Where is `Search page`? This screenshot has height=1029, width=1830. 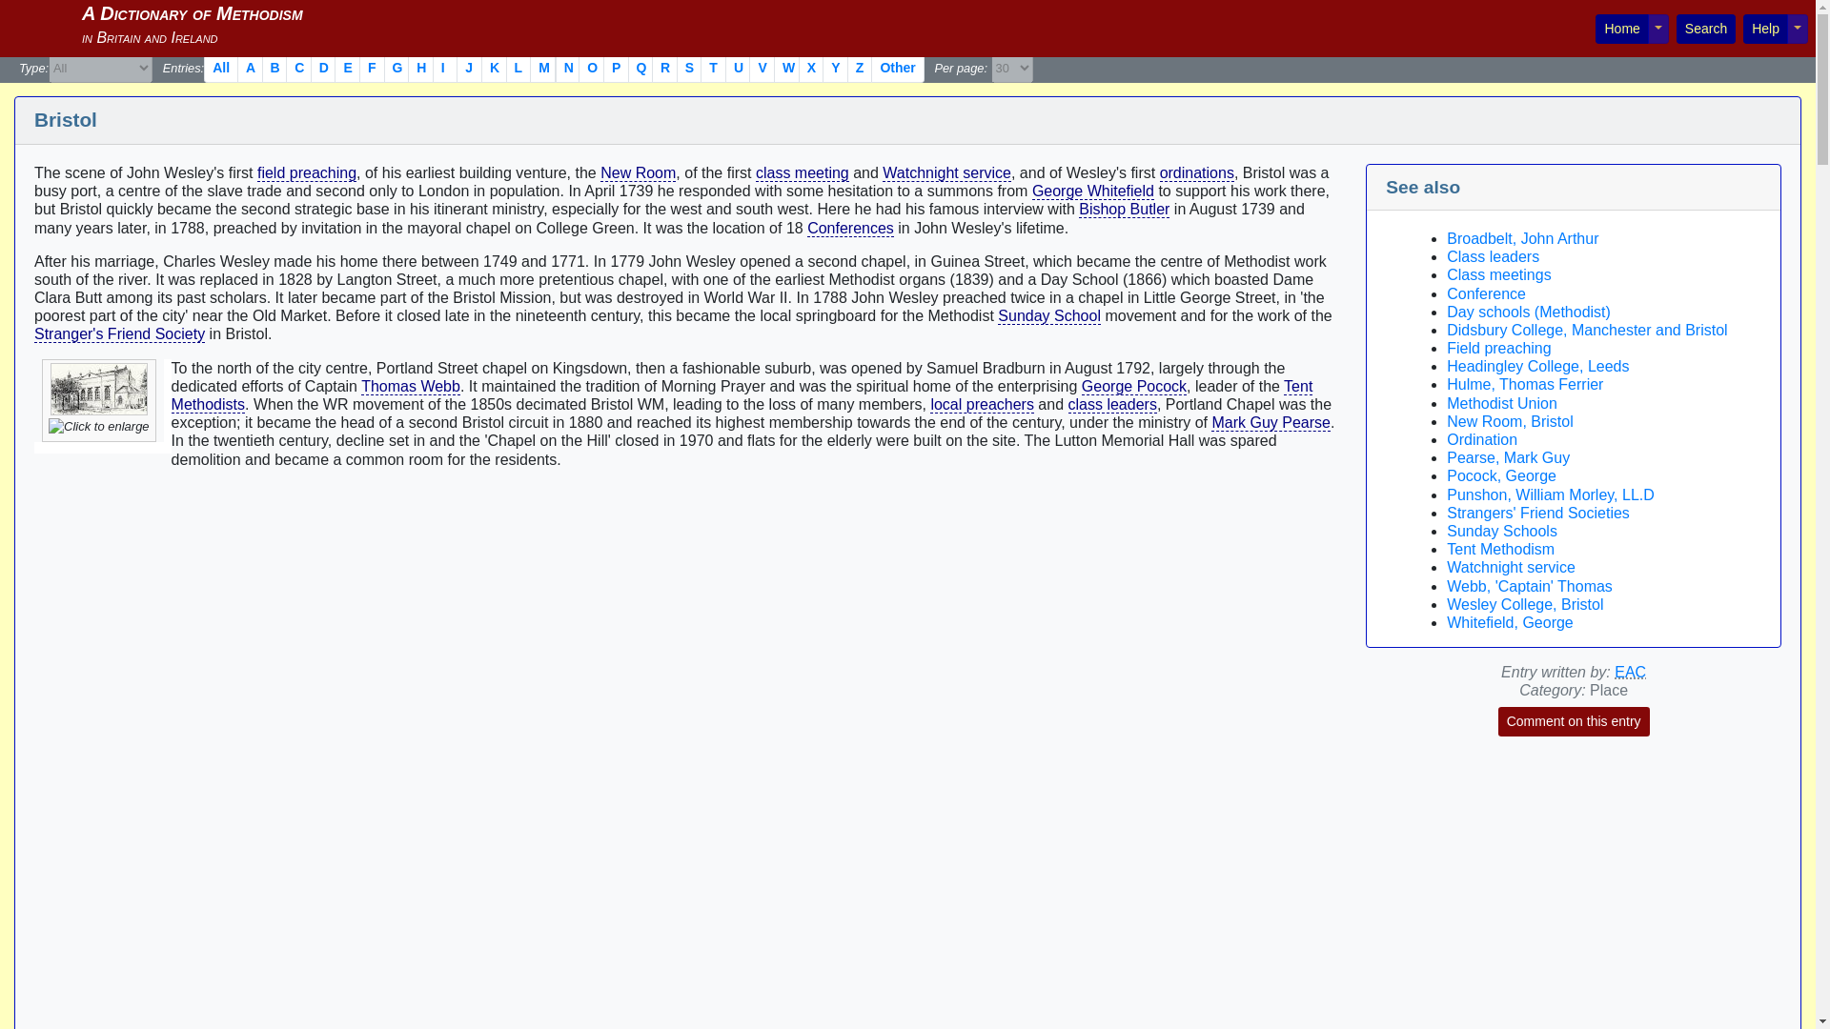
Search page is located at coordinates (1705, 29).